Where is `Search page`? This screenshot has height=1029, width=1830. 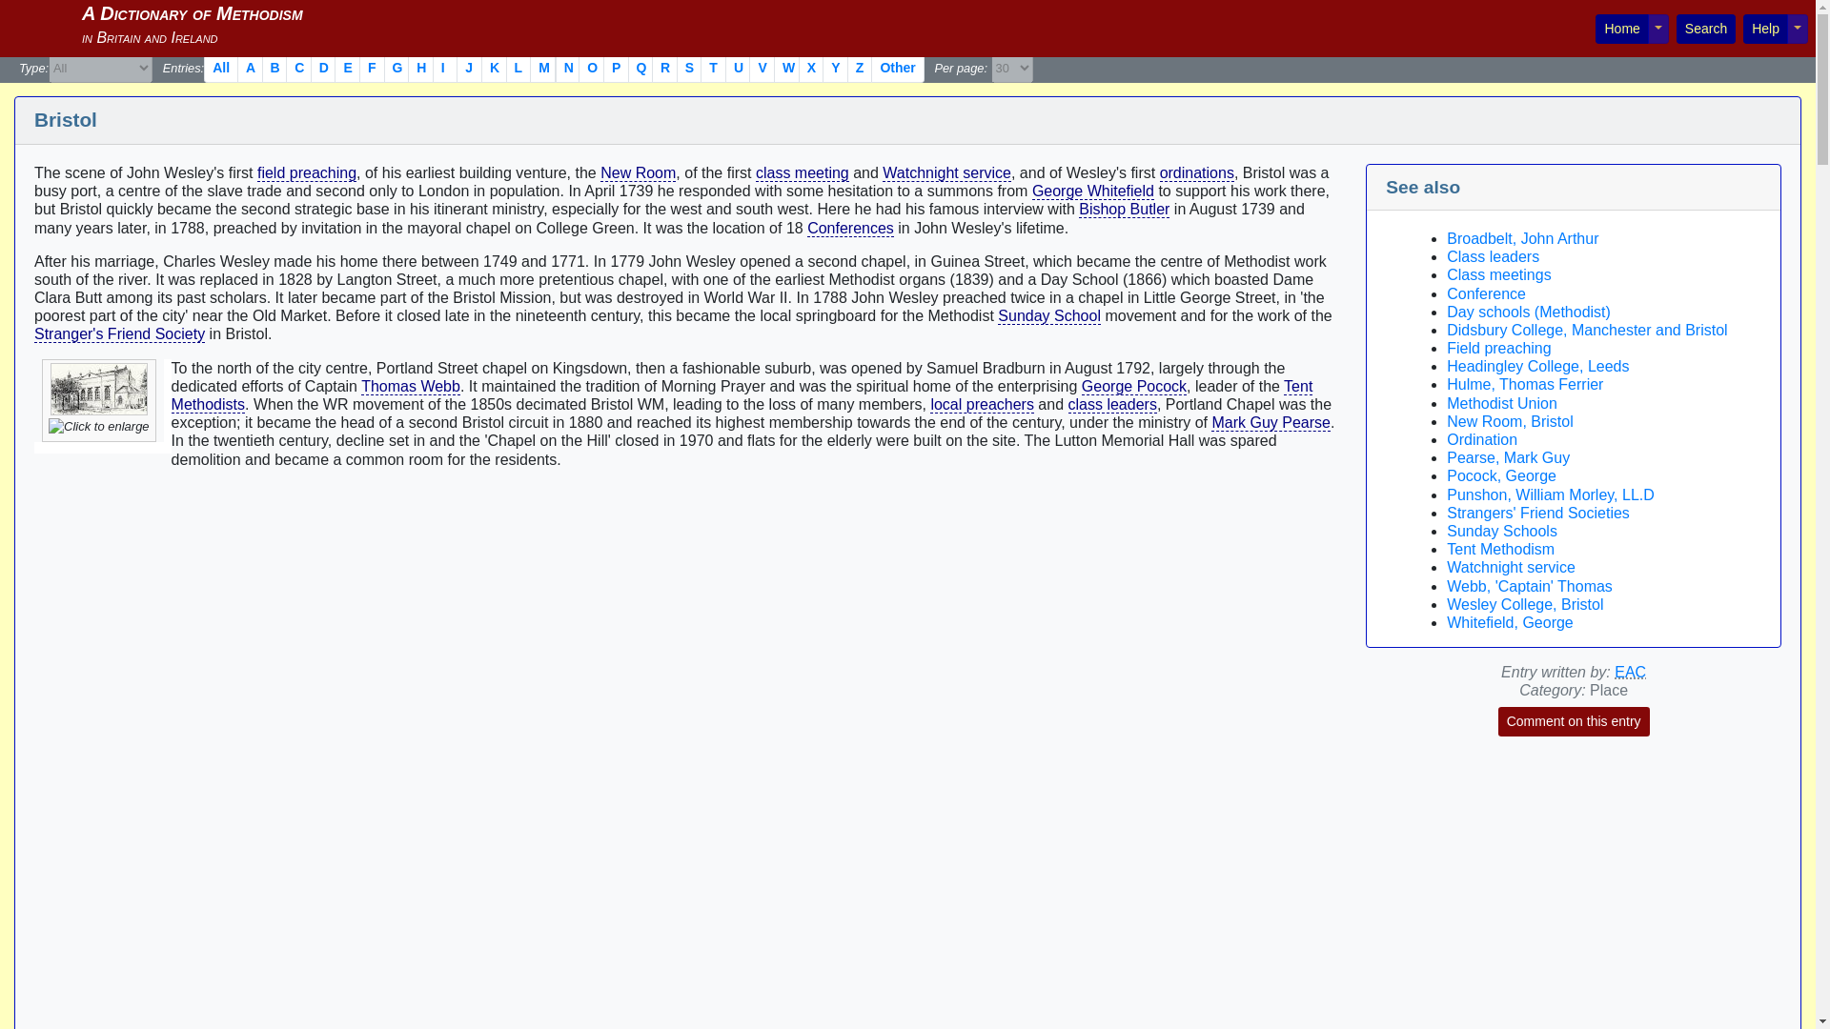
Search page is located at coordinates (1705, 29).